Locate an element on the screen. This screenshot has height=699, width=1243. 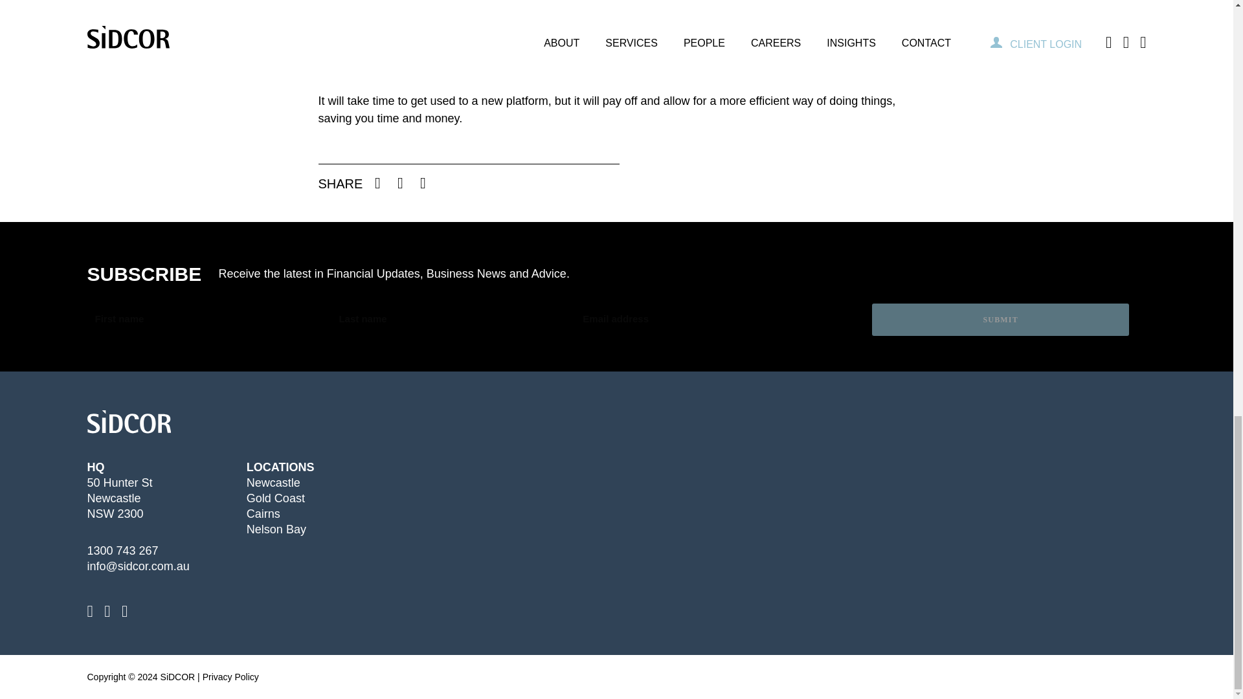
1300 743 267 is located at coordinates (122, 550).